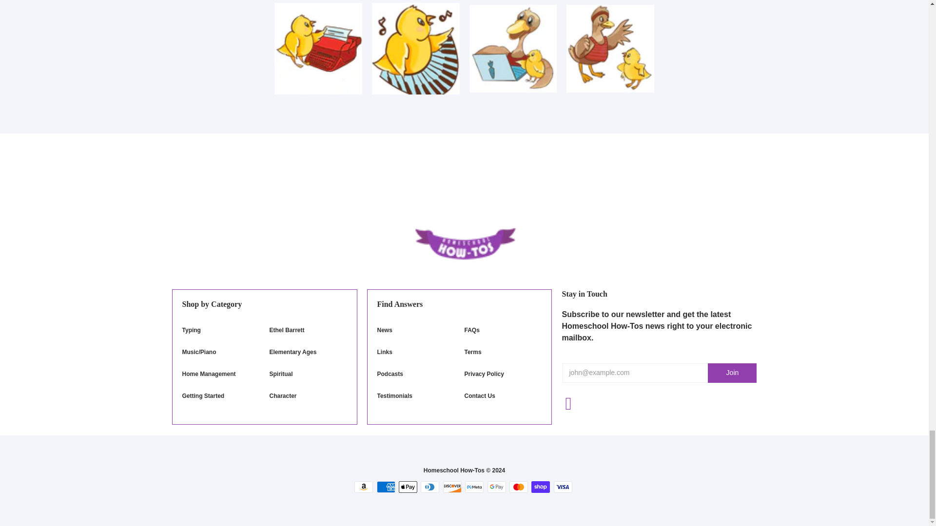  Describe the element at coordinates (364, 487) in the screenshot. I see `Amazon` at that location.